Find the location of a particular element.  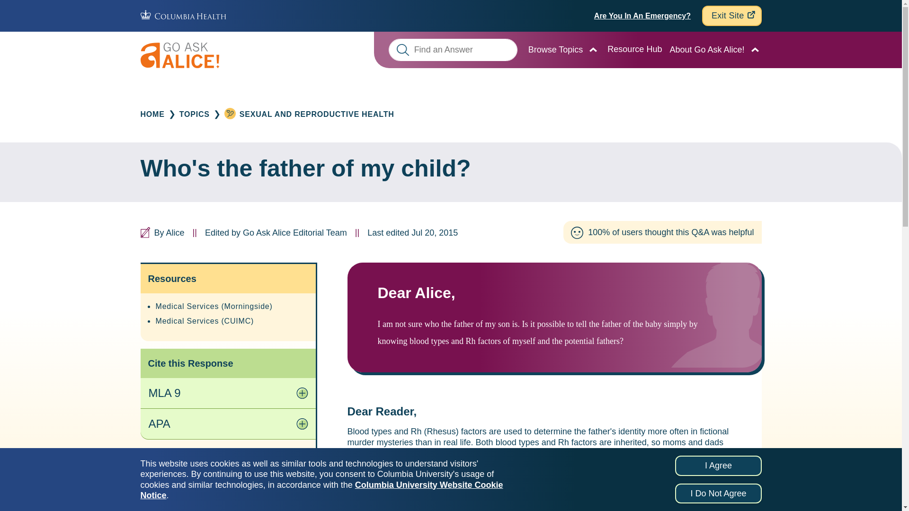

Exit Site is located at coordinates (731, 16).